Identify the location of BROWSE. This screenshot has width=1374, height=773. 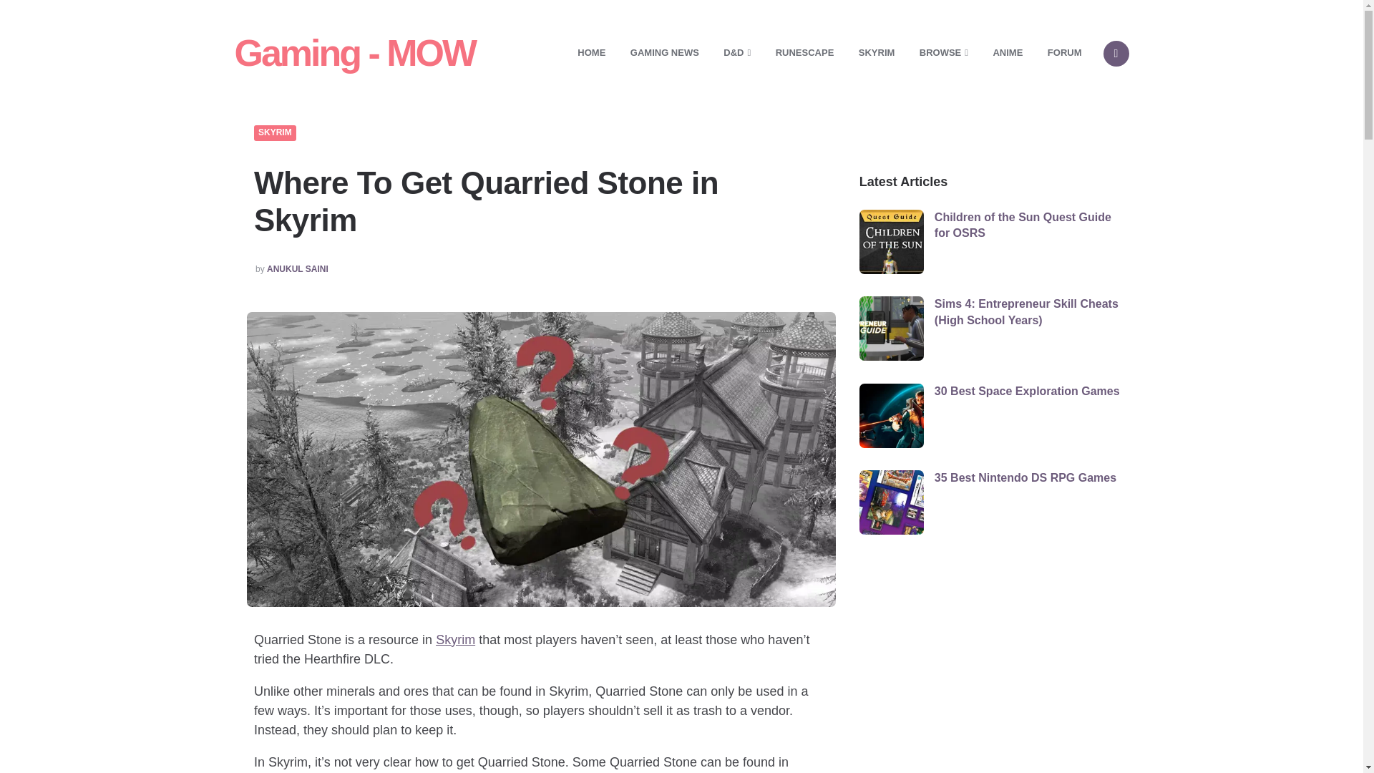
(943, 53).